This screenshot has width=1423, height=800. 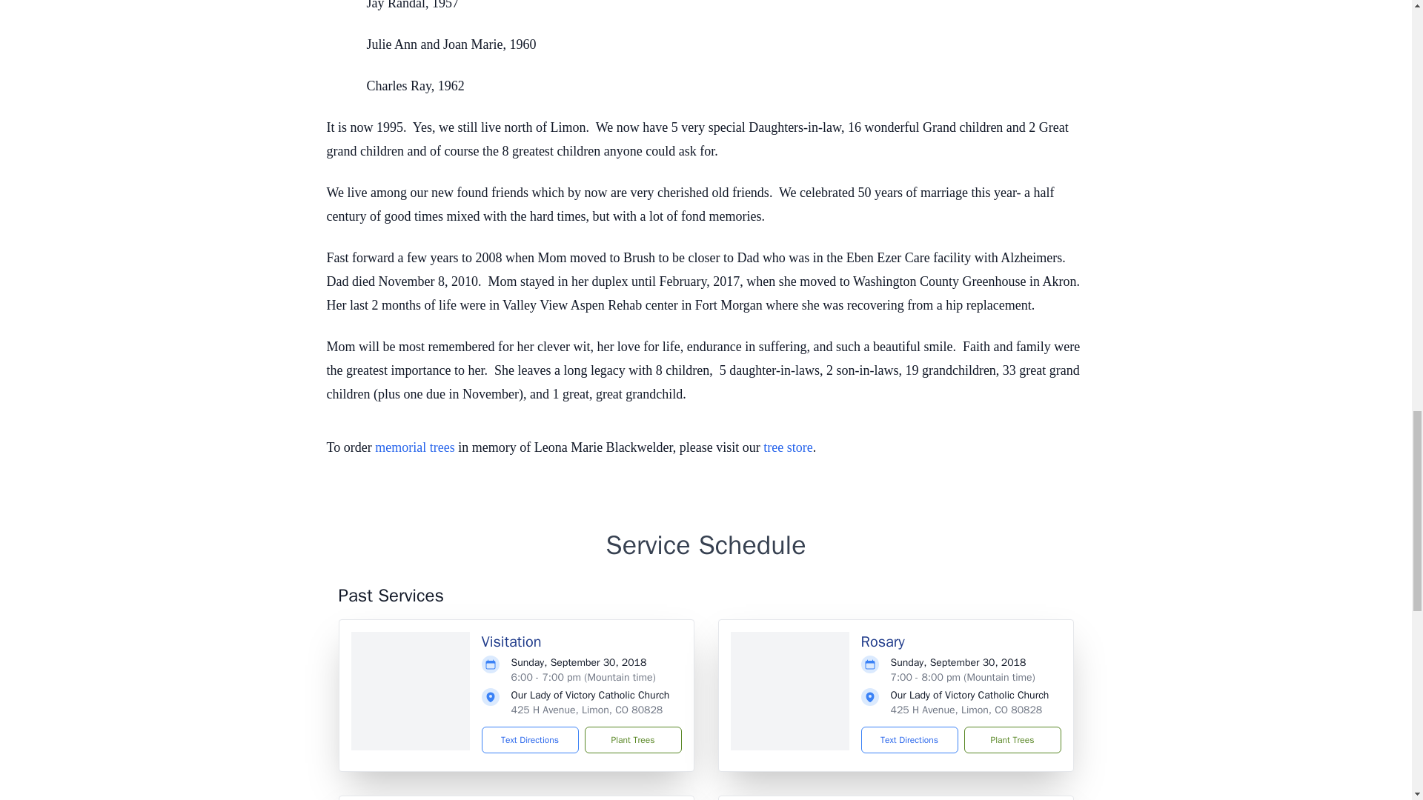 What do you see at coordinates (414, 447) in the screenshot?
I see `memorial trees` at bounding box center [414, 447].